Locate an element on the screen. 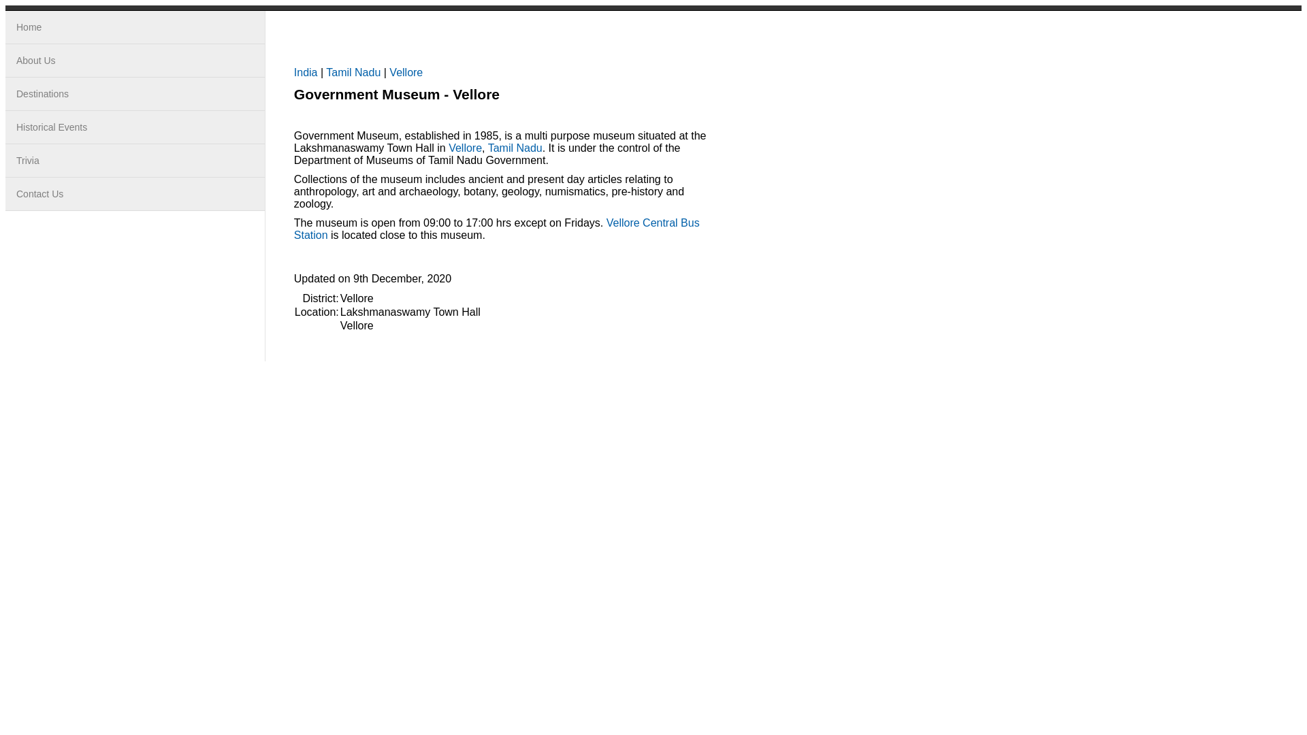 Image resolution: width=1307 pixels, height=735 pixels. Tamil Nadu is located at coordinates (515, 148).